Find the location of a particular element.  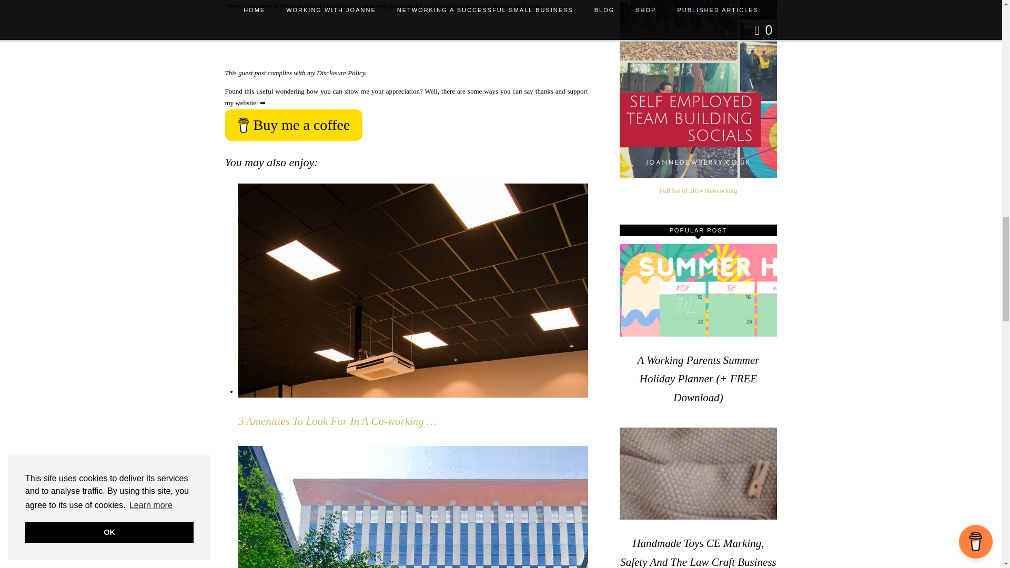

3 Amenities To Look For In A Co-working Space is located at coordinates (396, 391).